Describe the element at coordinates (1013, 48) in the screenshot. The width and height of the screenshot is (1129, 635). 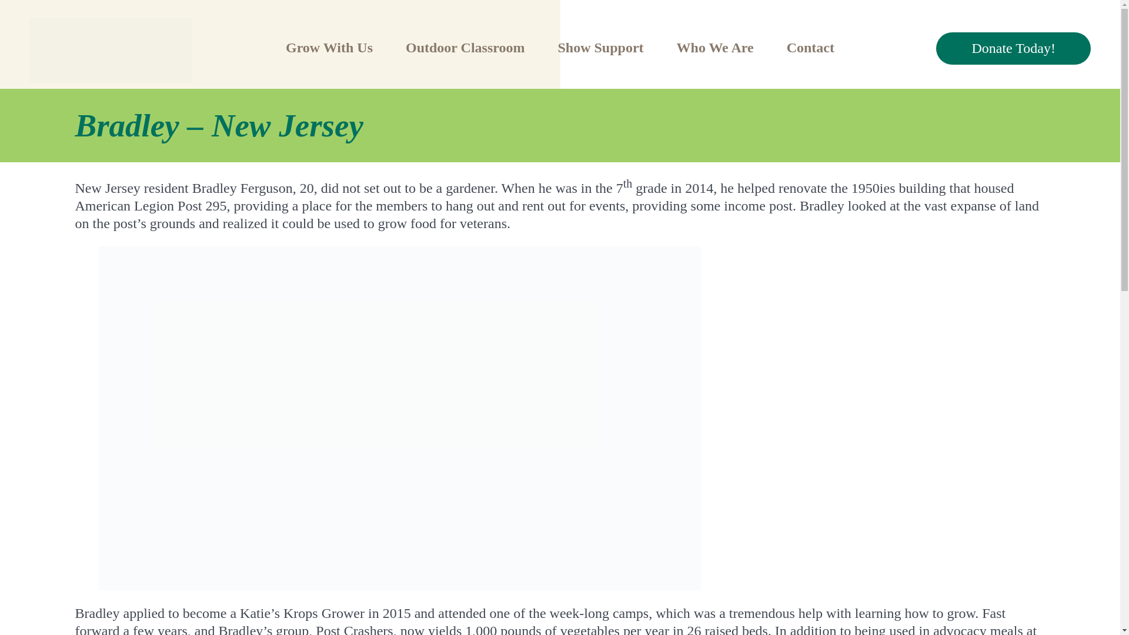
I see `Donate Today!` at that location.